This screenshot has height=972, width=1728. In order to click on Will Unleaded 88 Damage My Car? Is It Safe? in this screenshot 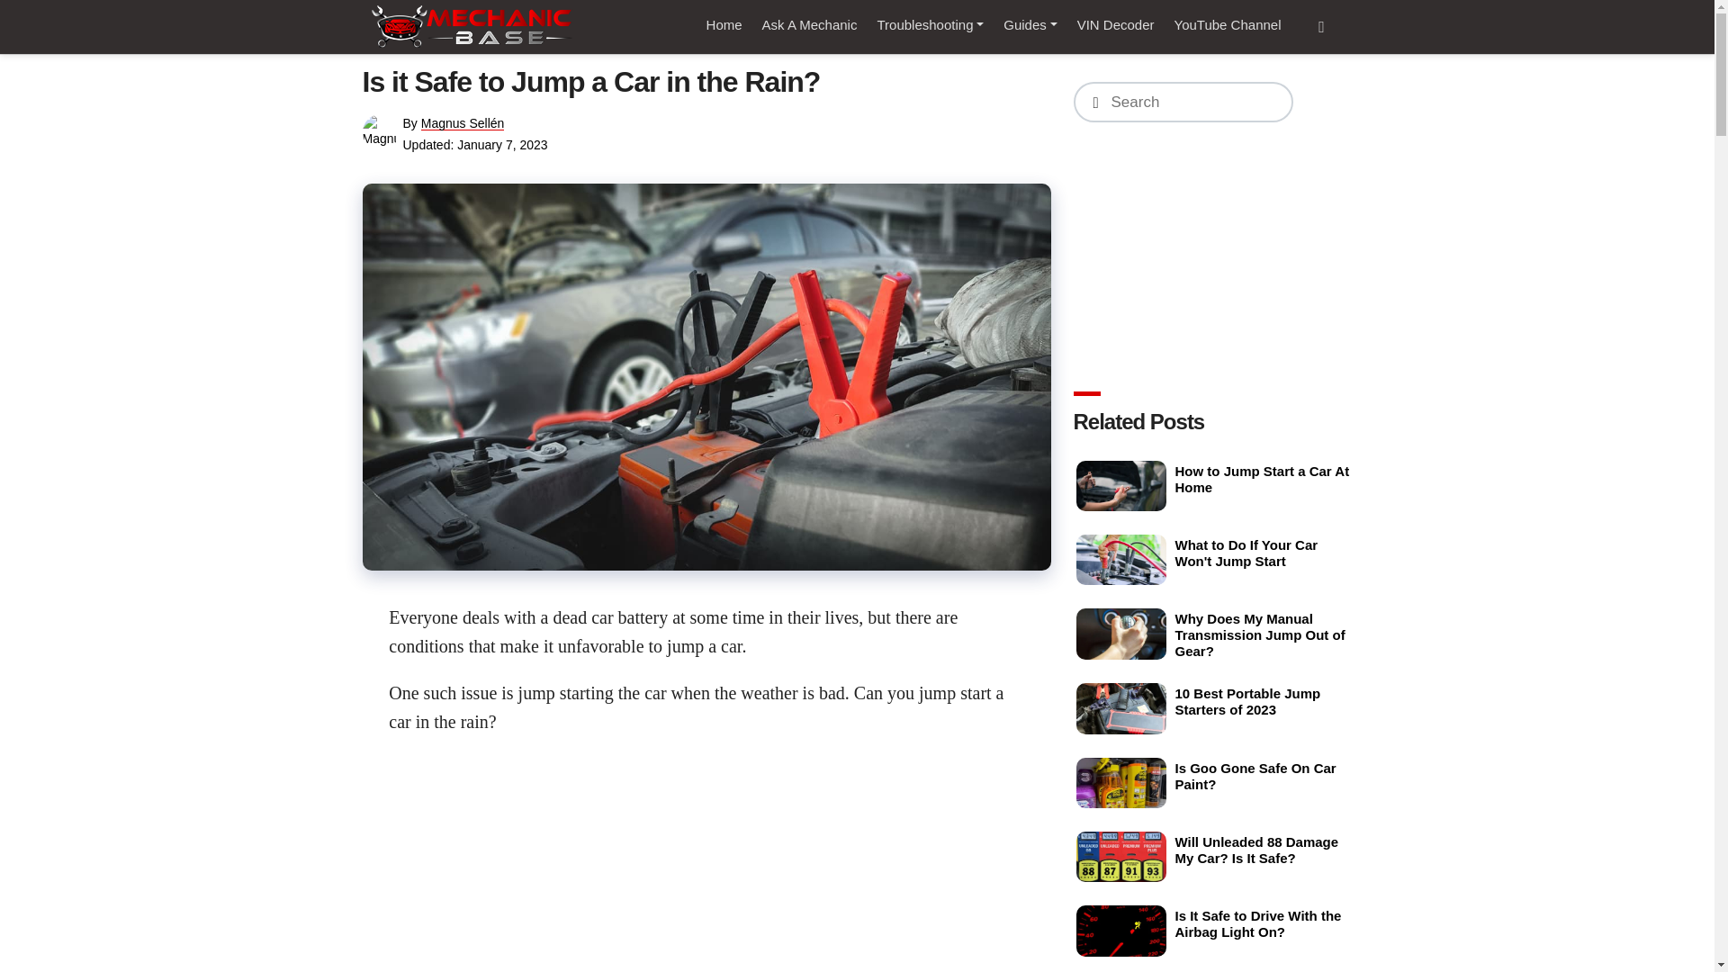, I will do `click(1121, 857)`.